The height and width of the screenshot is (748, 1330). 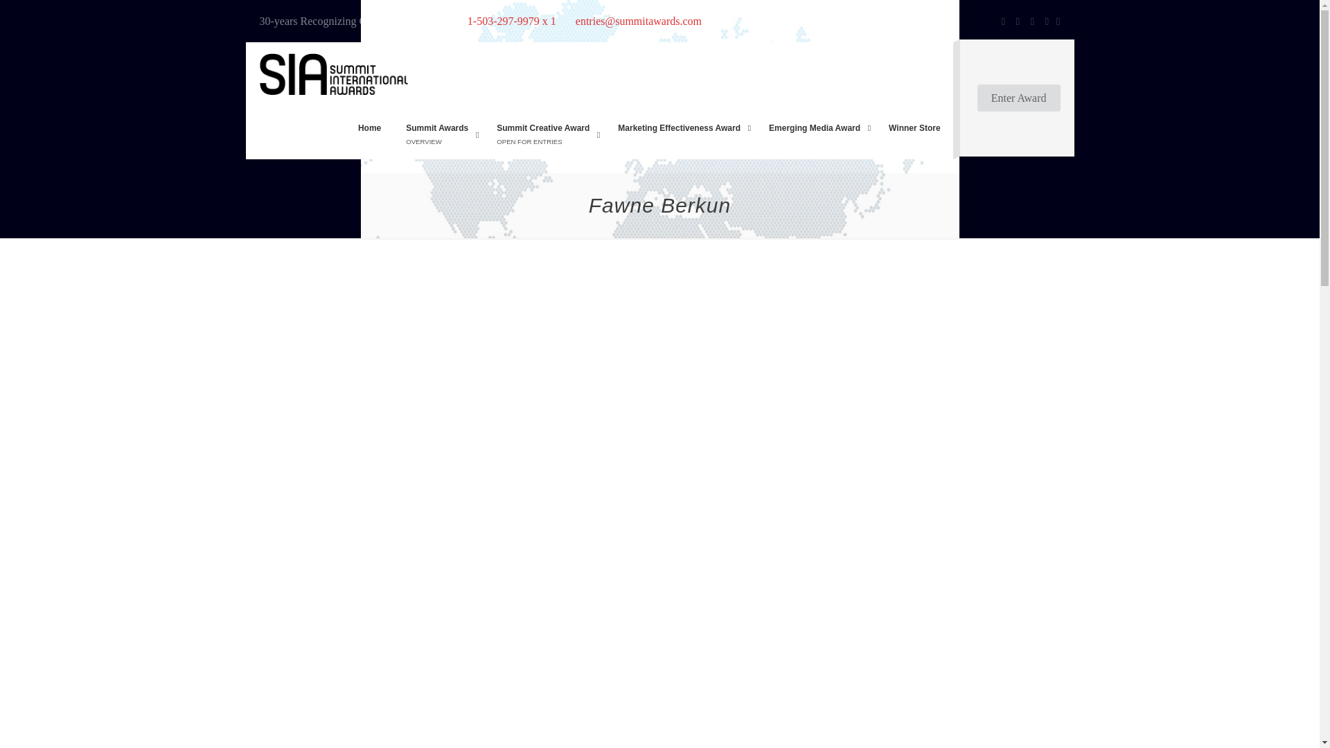 I want to click on 1-503-297-9979 x 1, so click(x=511, y=21).